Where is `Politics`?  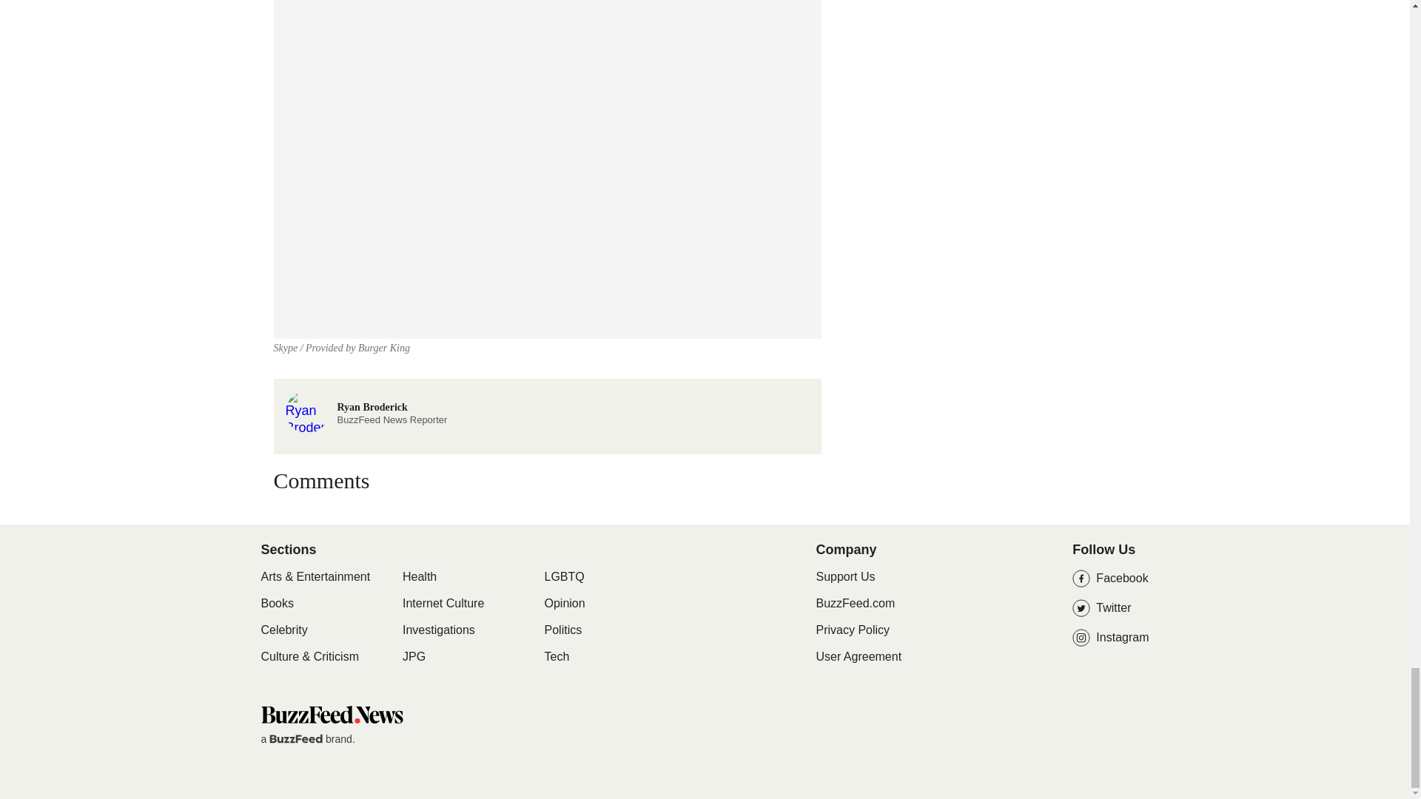
Politics is located at coordinates (563, 630).